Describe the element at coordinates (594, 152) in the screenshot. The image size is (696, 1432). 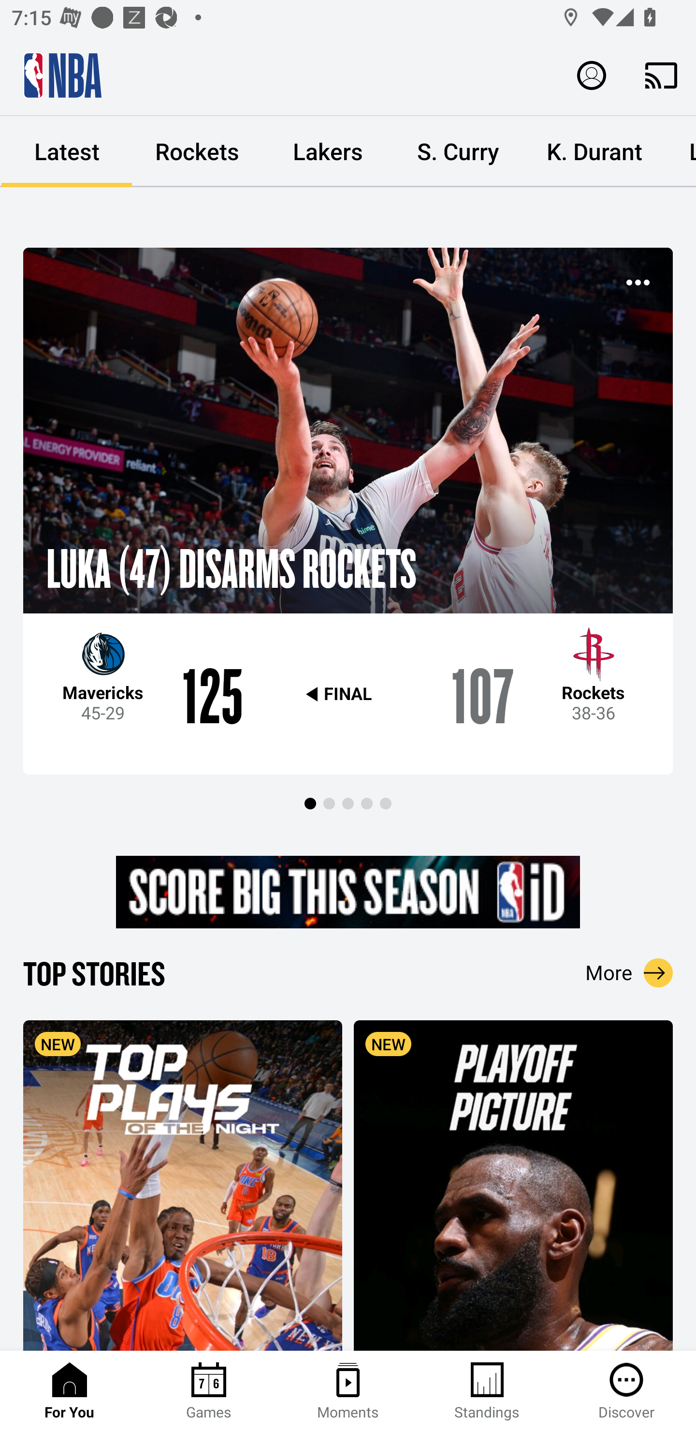
I see `K. Durant` at that location.